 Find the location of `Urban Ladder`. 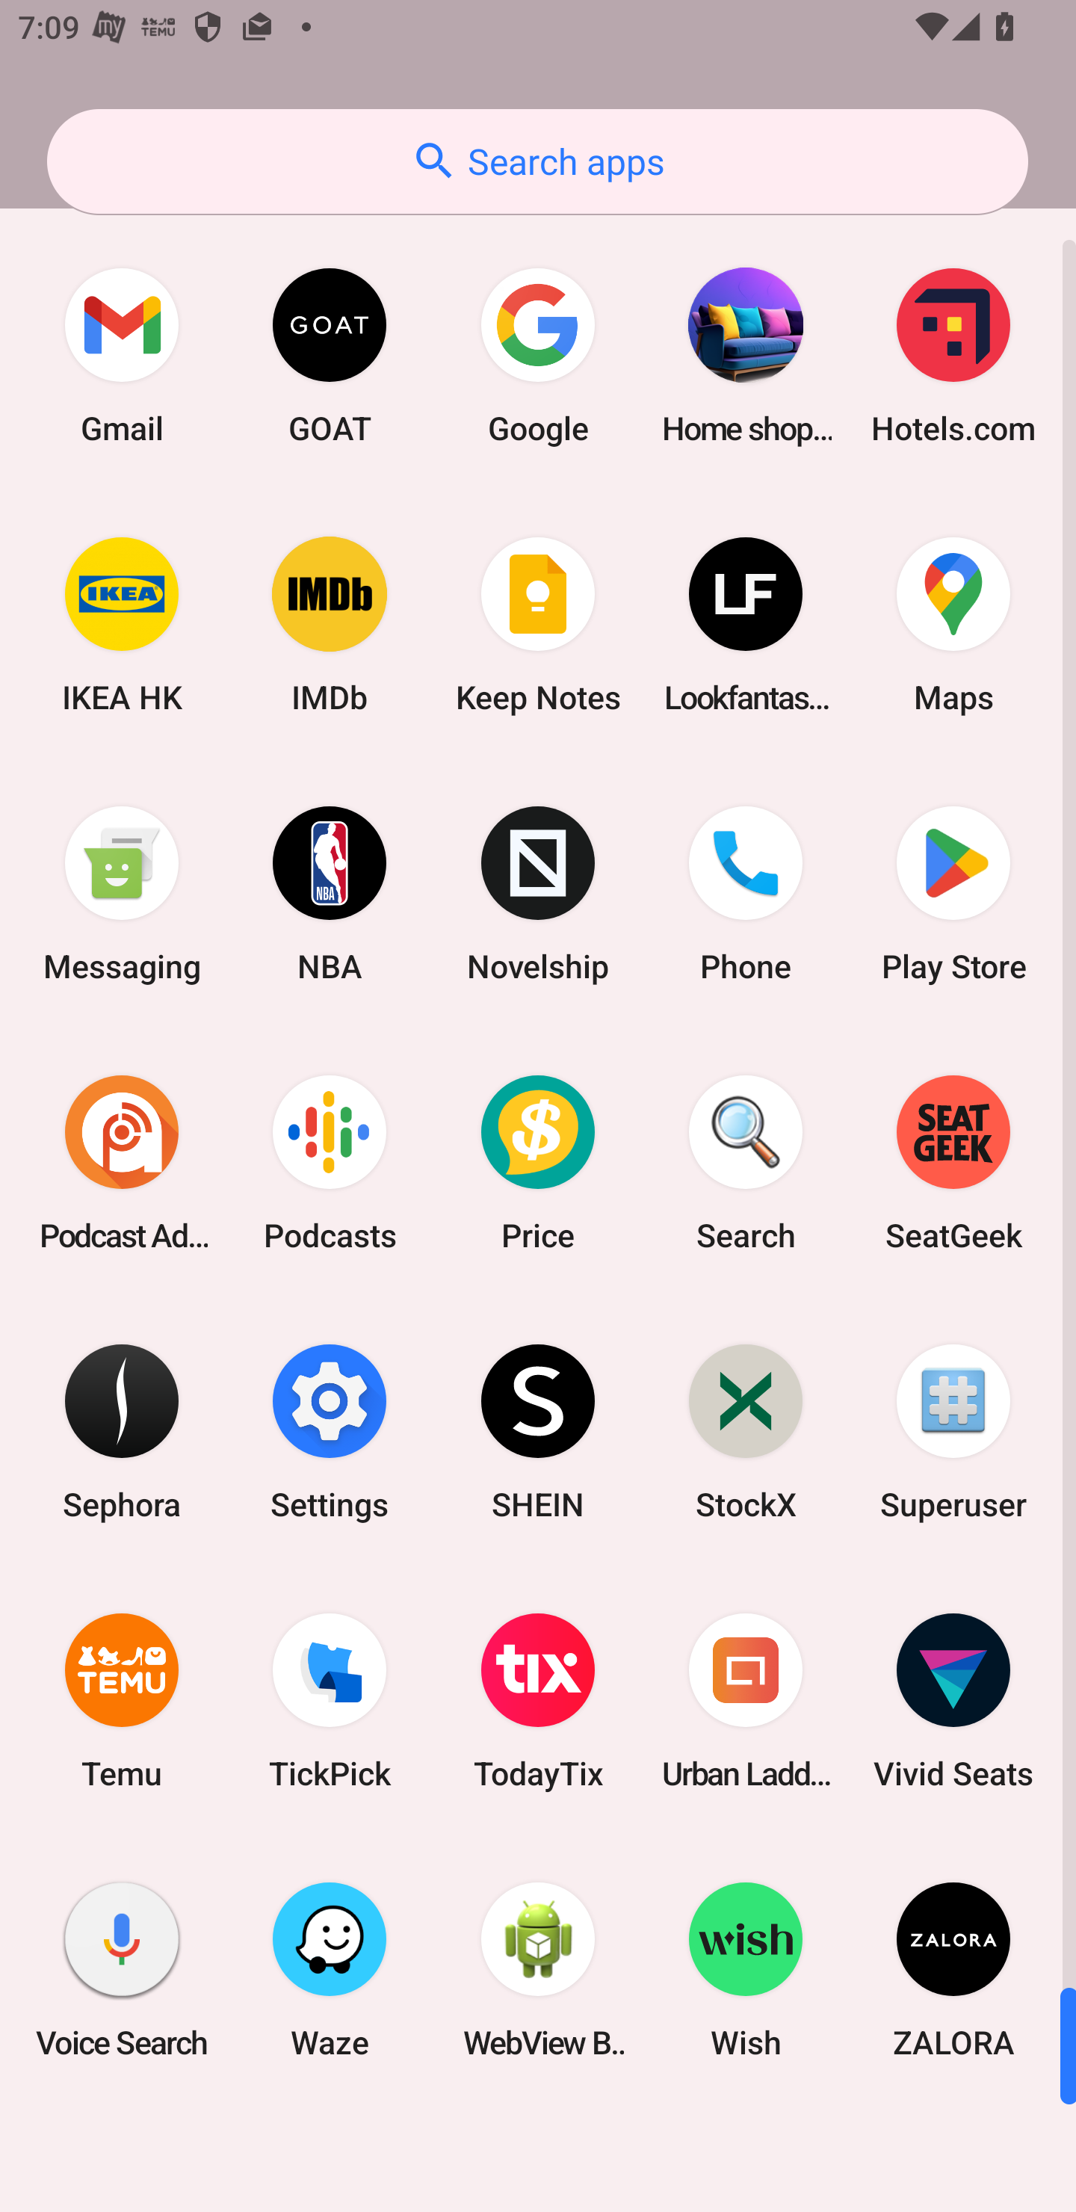

Urban Ladder is located at coordinates (746, 1701).